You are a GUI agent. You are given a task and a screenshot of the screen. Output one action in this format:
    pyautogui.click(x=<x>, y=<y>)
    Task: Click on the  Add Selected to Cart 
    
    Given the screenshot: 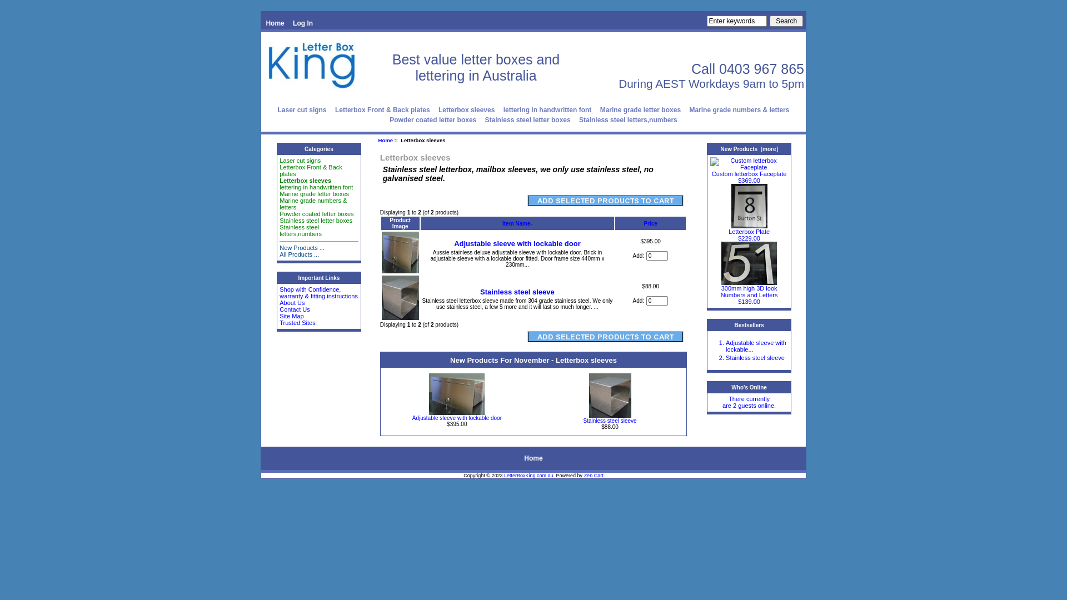 What is the action you would take?
    pyautogui.click(x=606, y=201)
    